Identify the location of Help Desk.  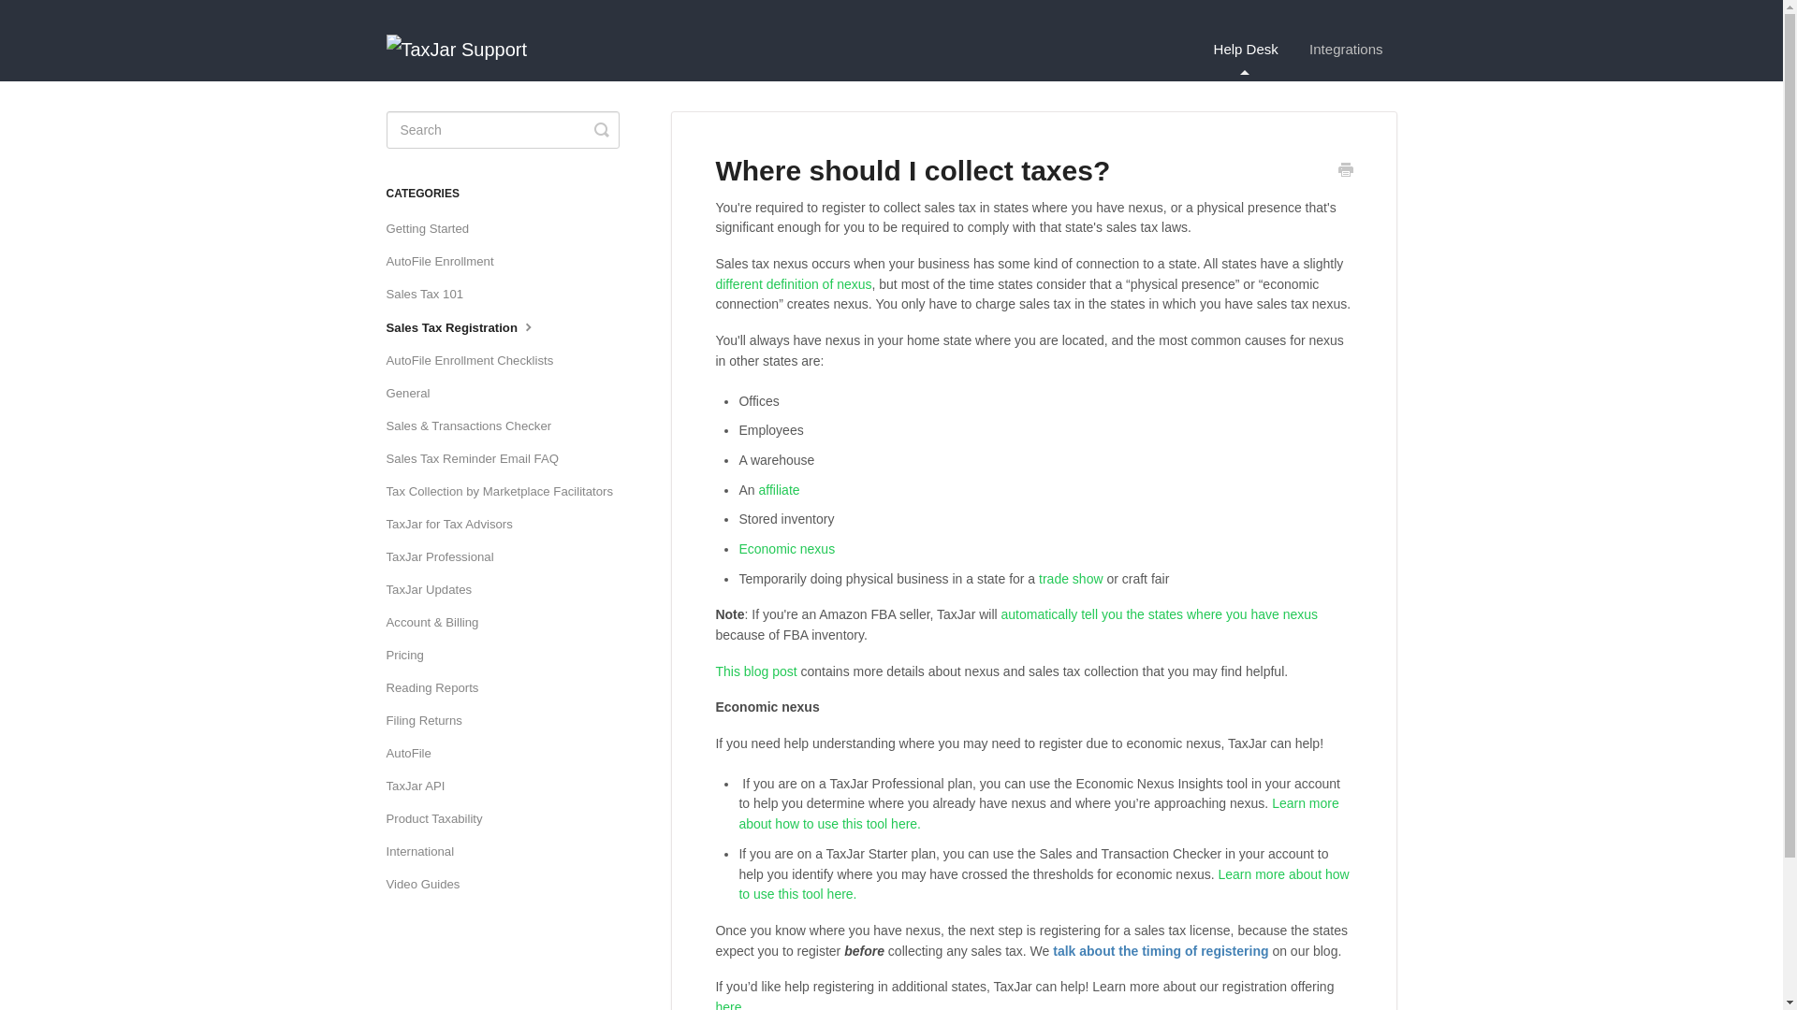
(1246, 49).